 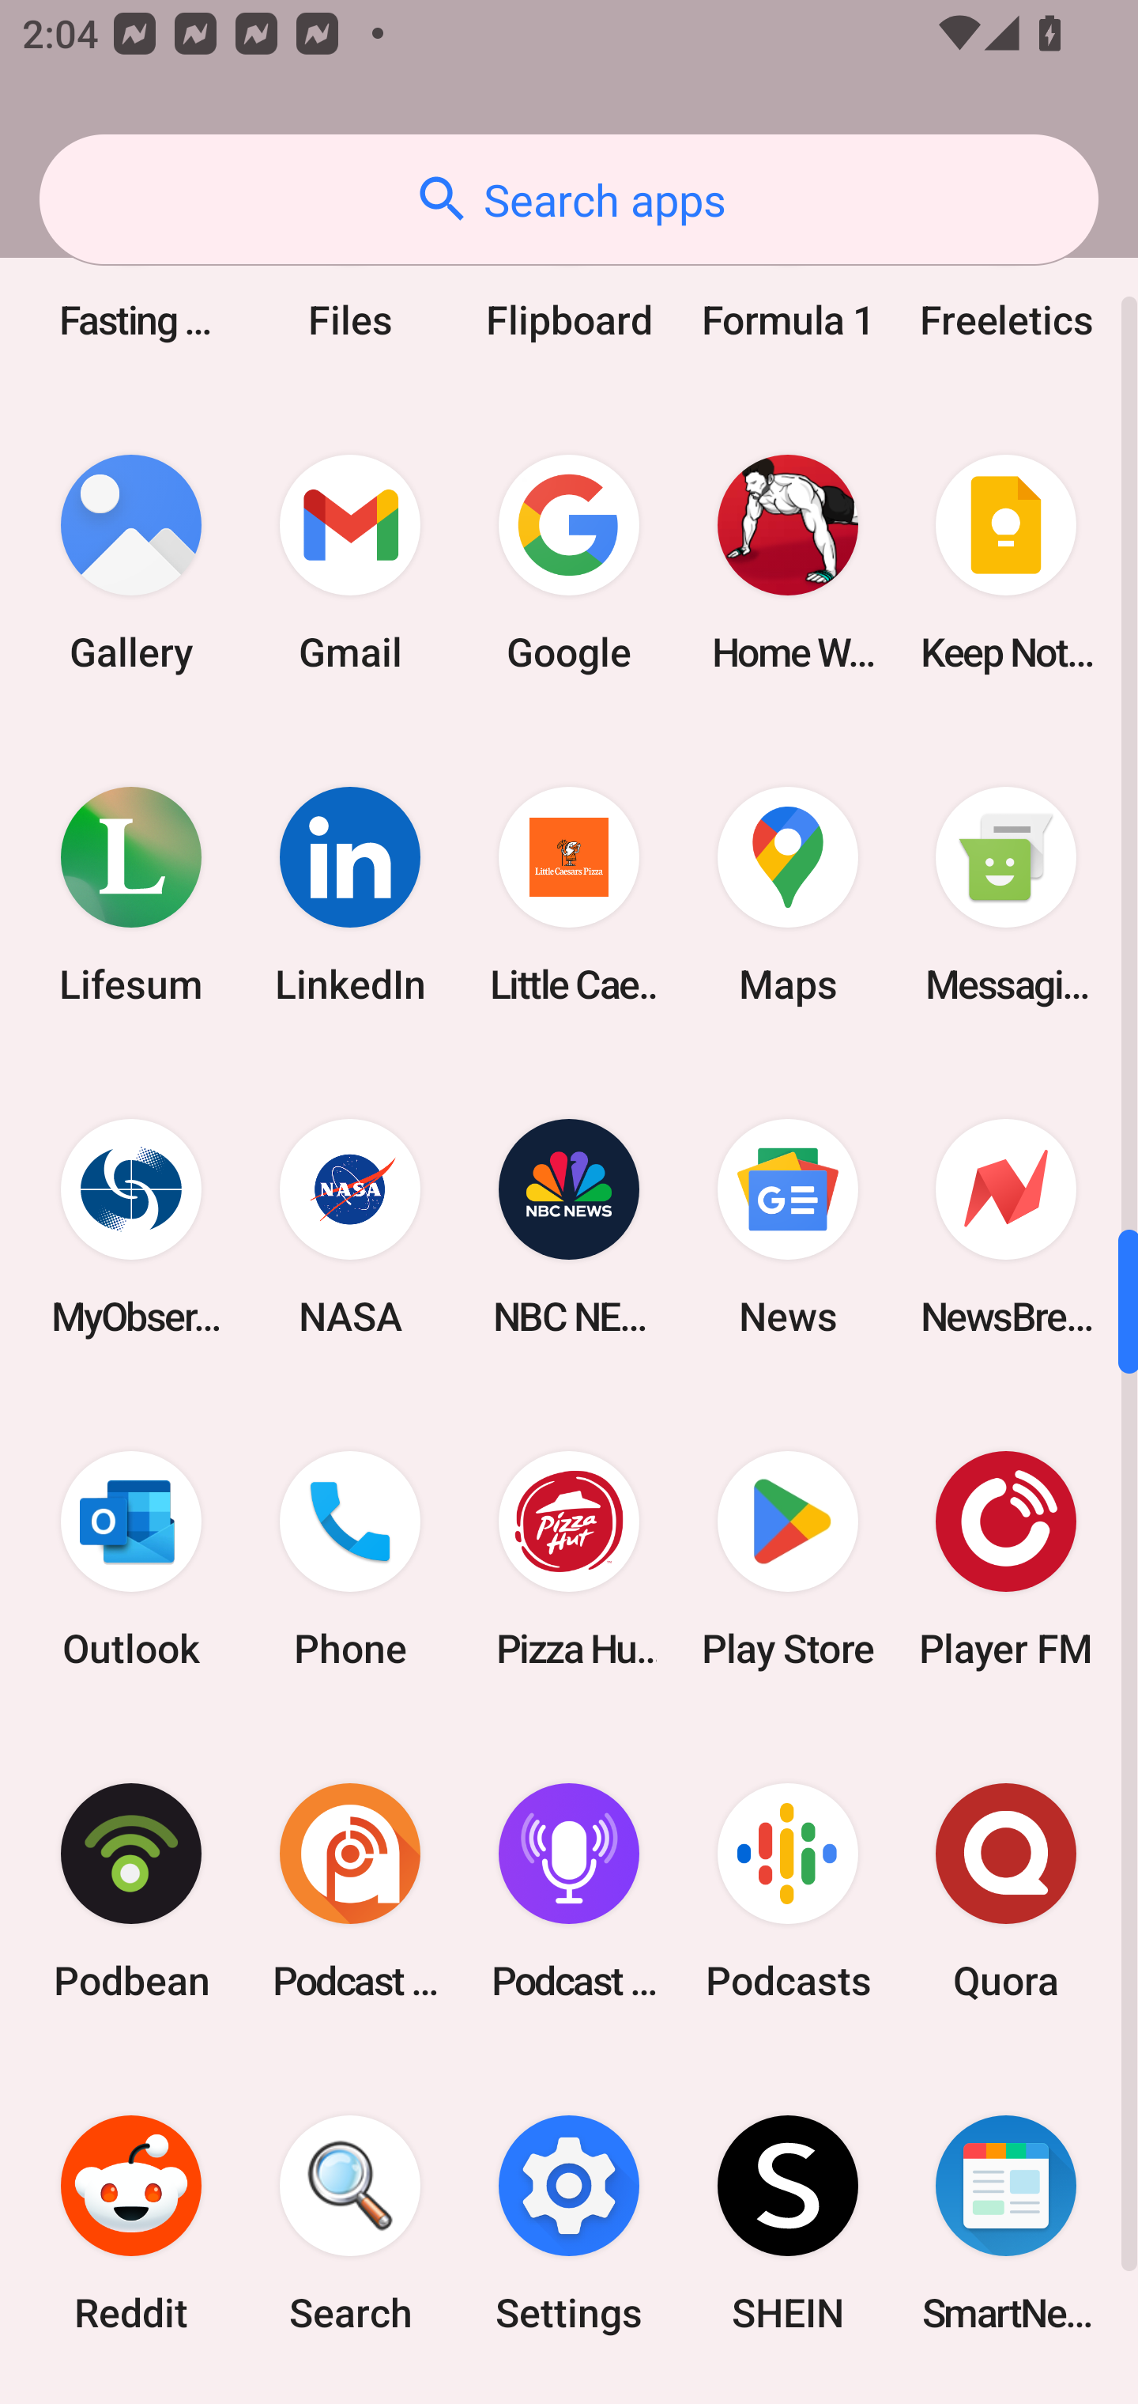 I want to click on NASA, so click(x=350, y=1227).